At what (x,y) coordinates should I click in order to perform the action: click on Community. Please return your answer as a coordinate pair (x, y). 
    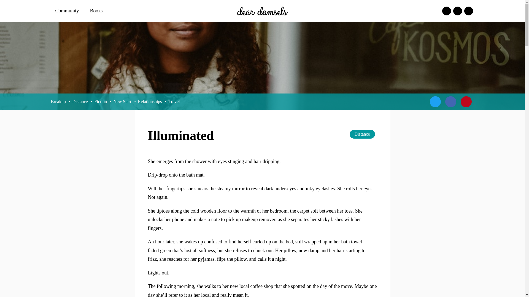
    Looking at the image, I should click on (68, 11).